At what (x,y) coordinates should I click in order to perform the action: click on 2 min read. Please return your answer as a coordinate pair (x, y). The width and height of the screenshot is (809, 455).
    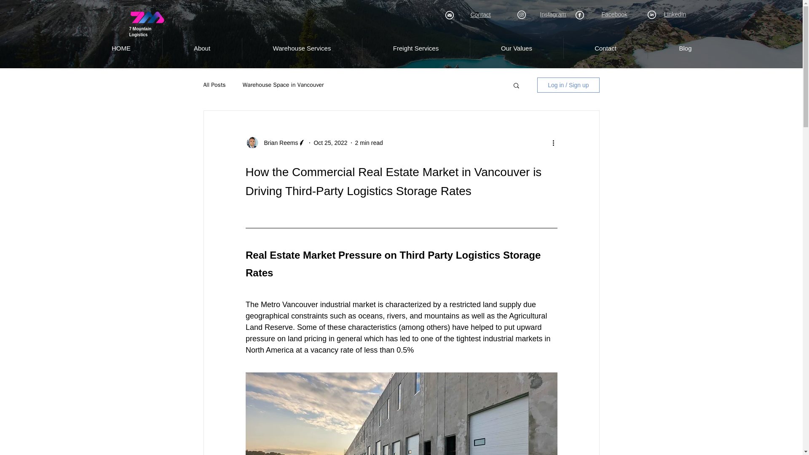
    Looking at the image, I should click on (369, 142).